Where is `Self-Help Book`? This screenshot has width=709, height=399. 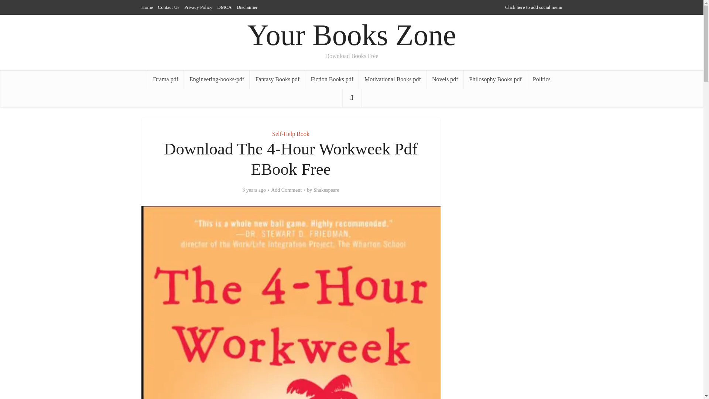 Self-Help Book is located at coordinates (291, 134).